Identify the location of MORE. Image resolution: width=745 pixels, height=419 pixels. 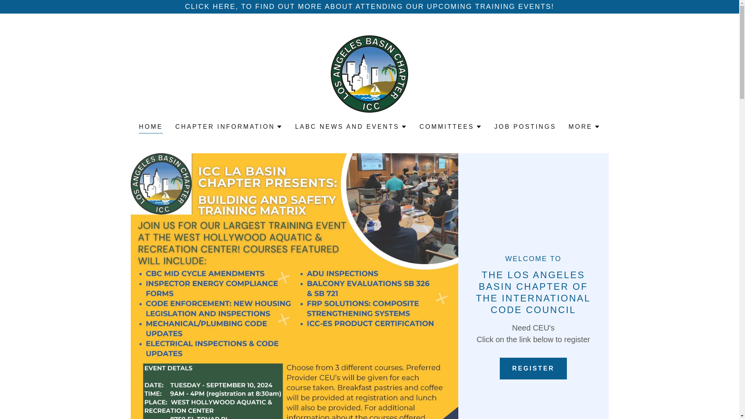
(584, 127).